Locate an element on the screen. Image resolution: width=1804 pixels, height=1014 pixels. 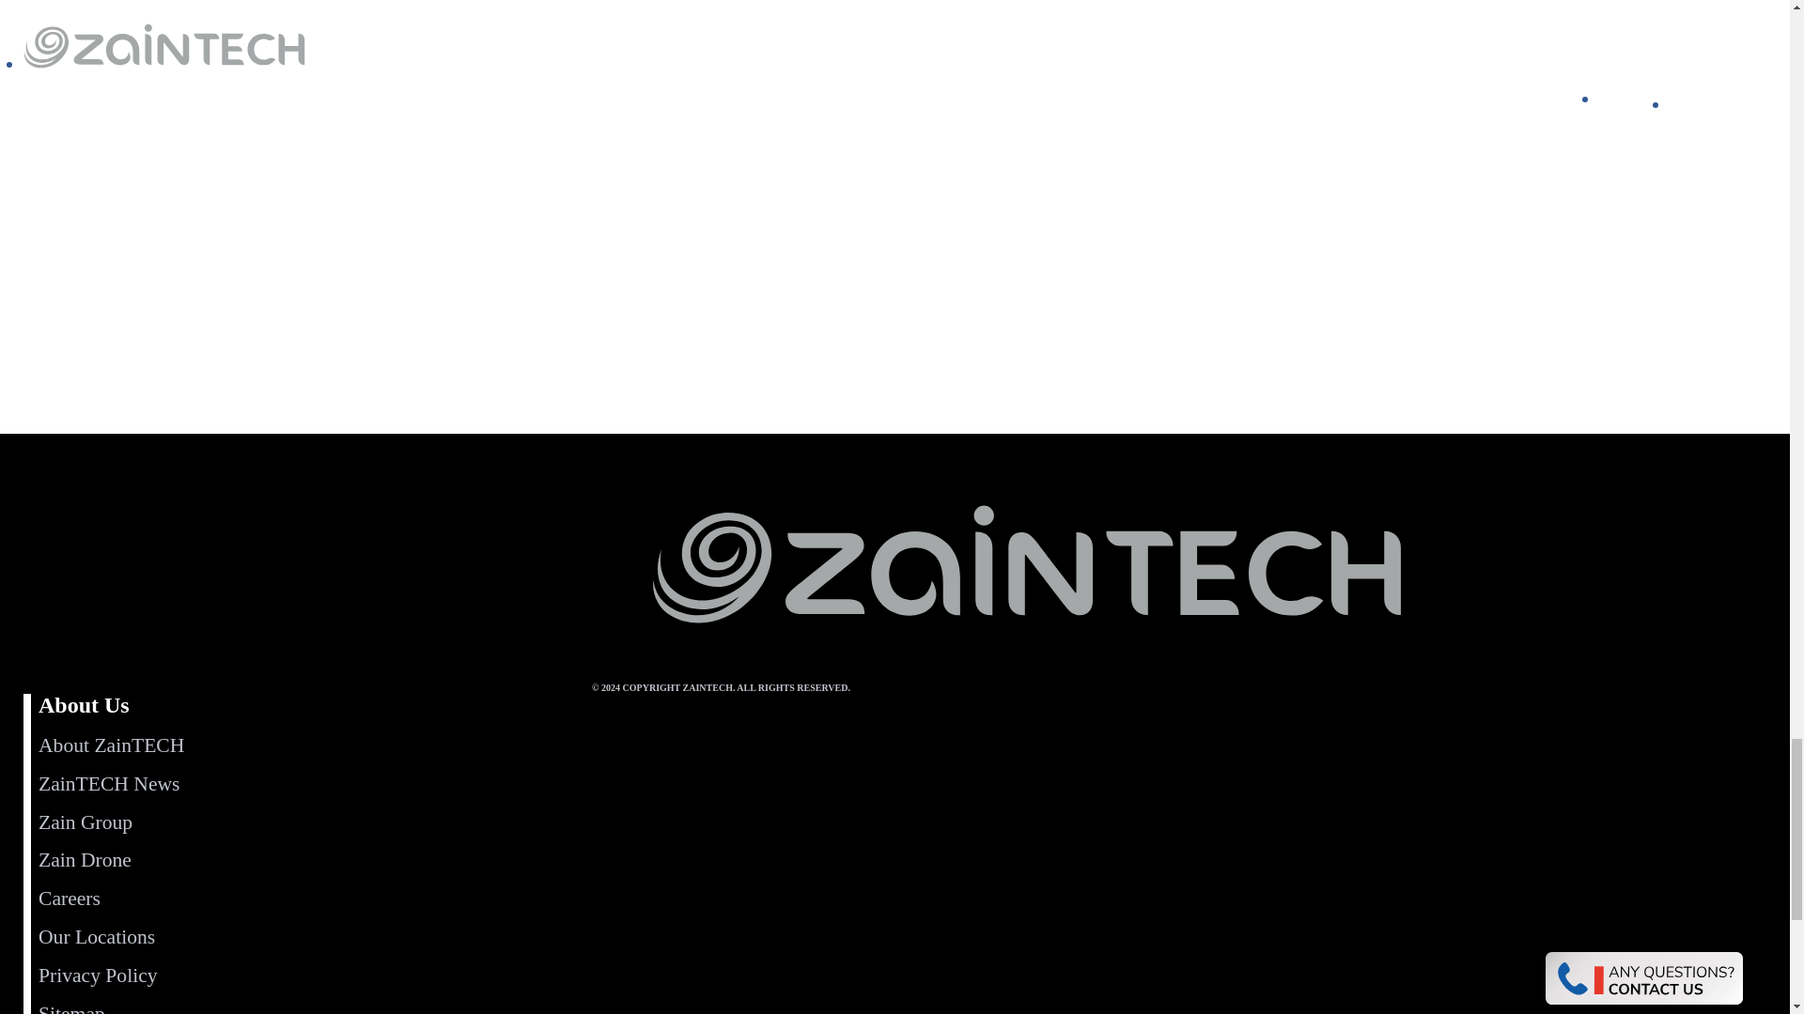
Zain Drone is located at coordinates (85, 859).